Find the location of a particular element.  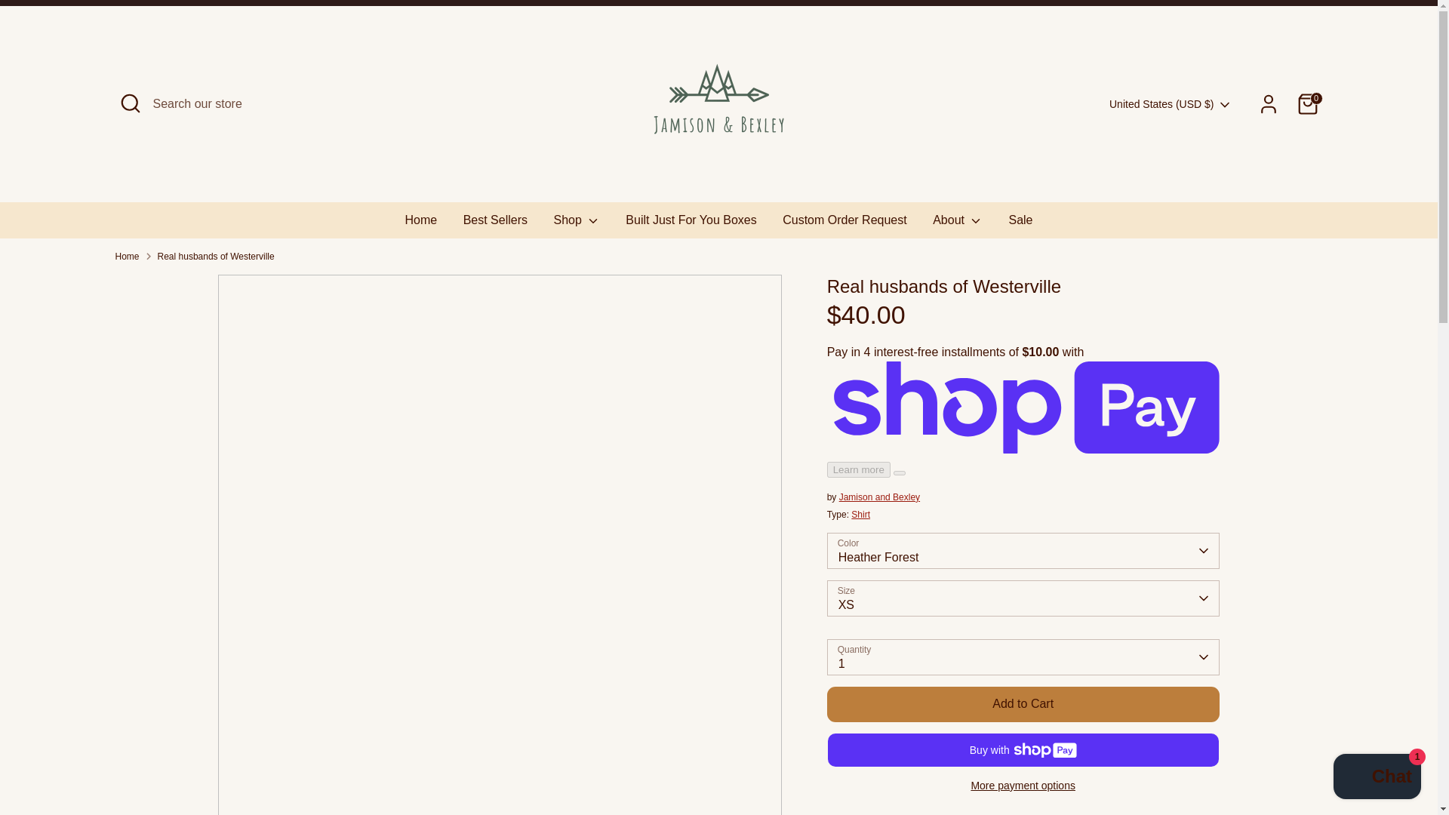

Shopify online store chat is located at coordinates (1377, 778).